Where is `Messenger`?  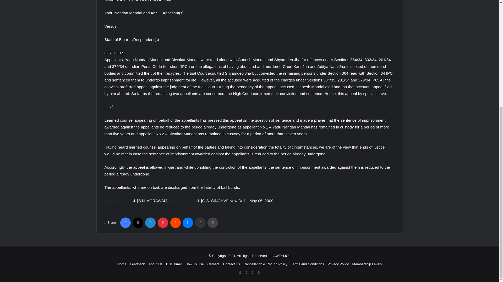
Messenger is located at coordinates (188, 222).